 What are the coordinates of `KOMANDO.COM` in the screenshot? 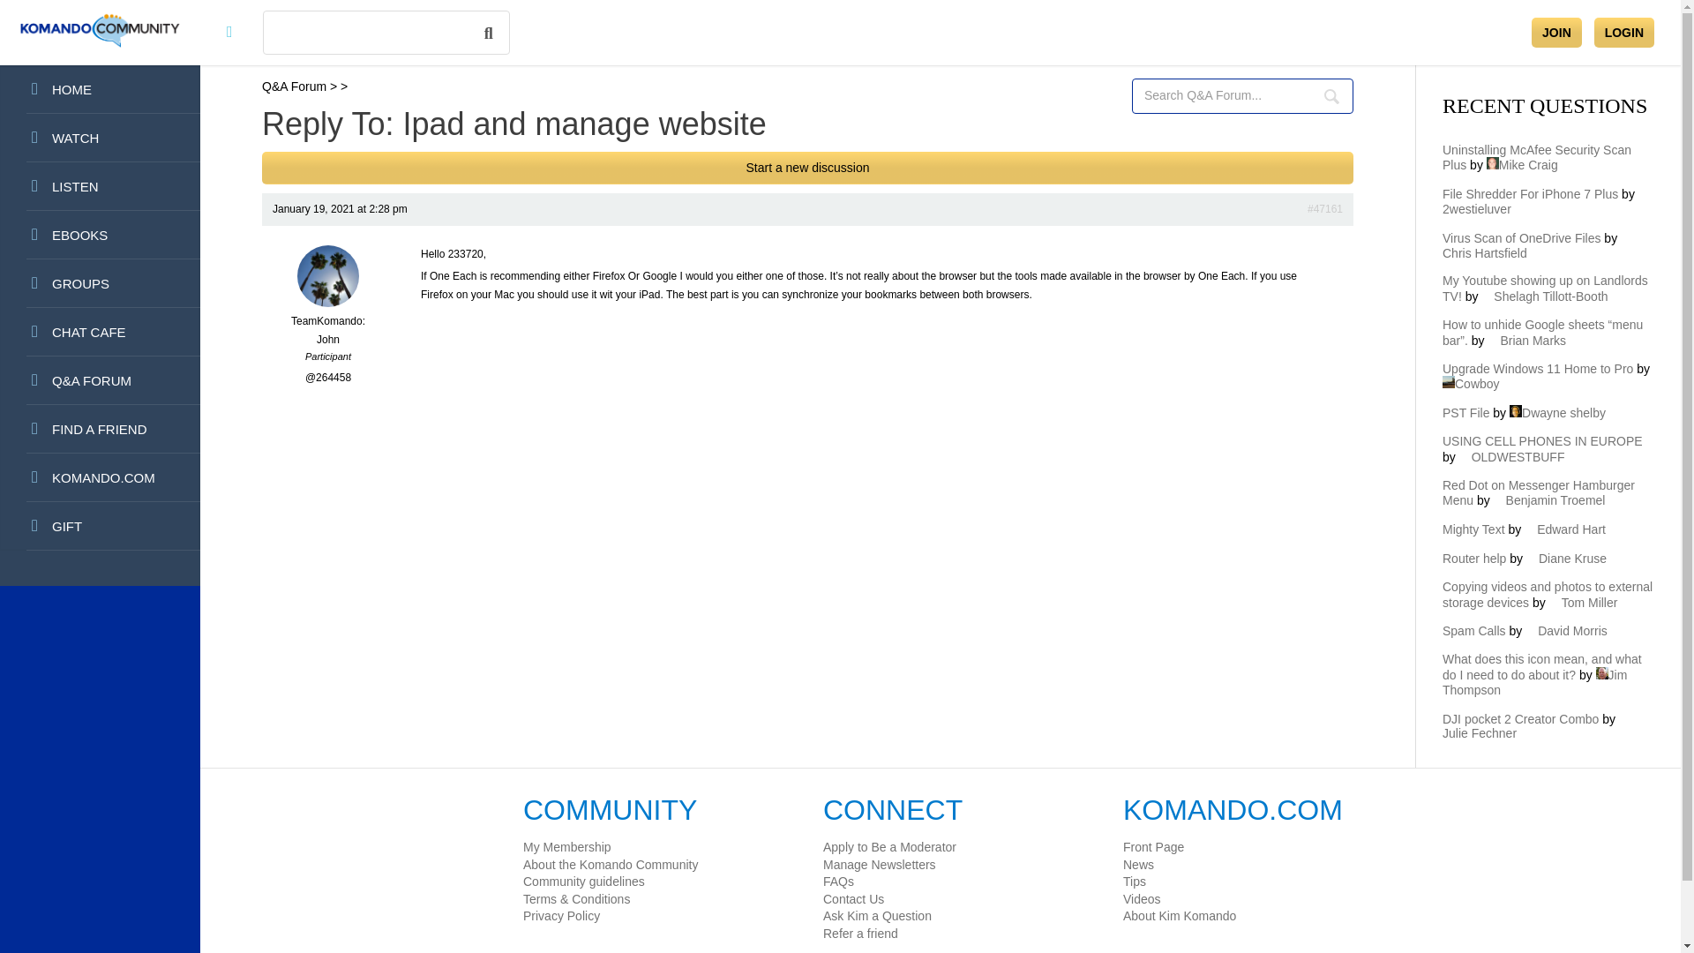 It's located at (100, 478).